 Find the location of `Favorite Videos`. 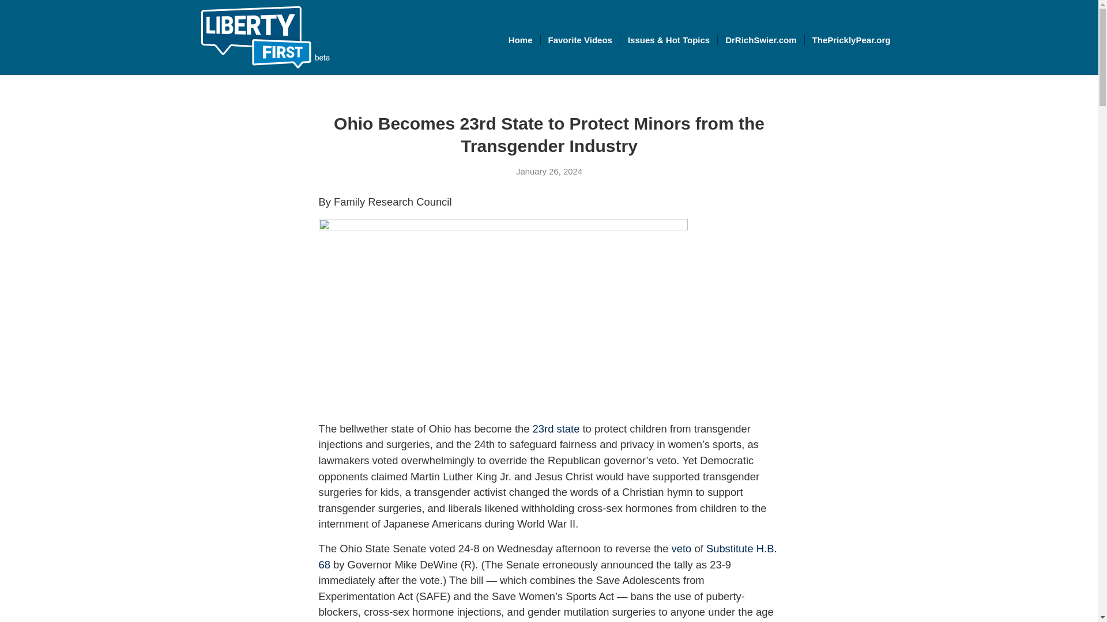

Favorite Videos is located at coordinates (579, 40).